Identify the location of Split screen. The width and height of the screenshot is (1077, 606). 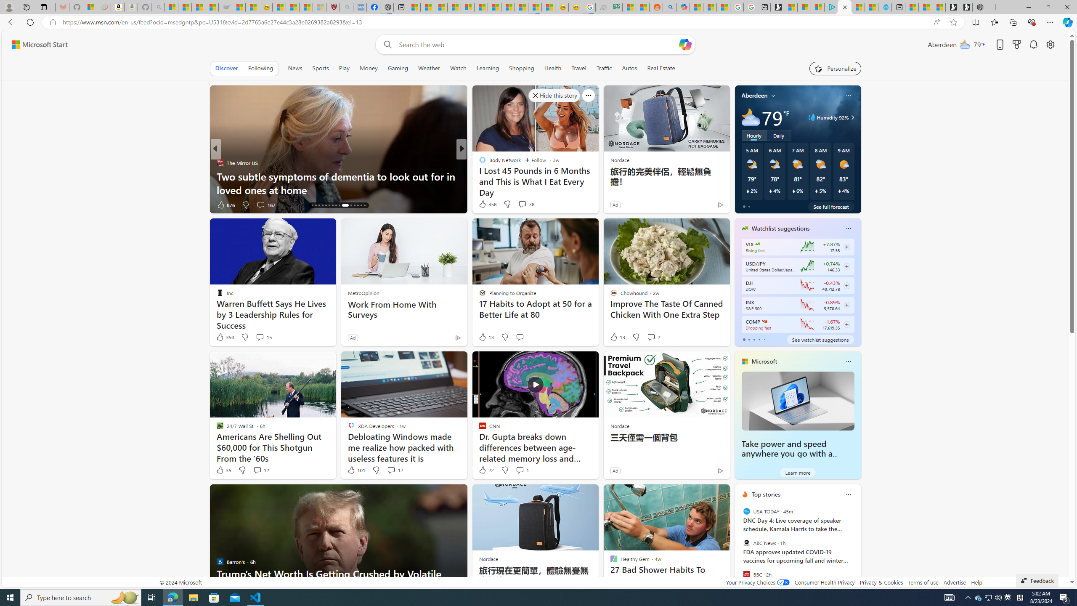
(975, 22).